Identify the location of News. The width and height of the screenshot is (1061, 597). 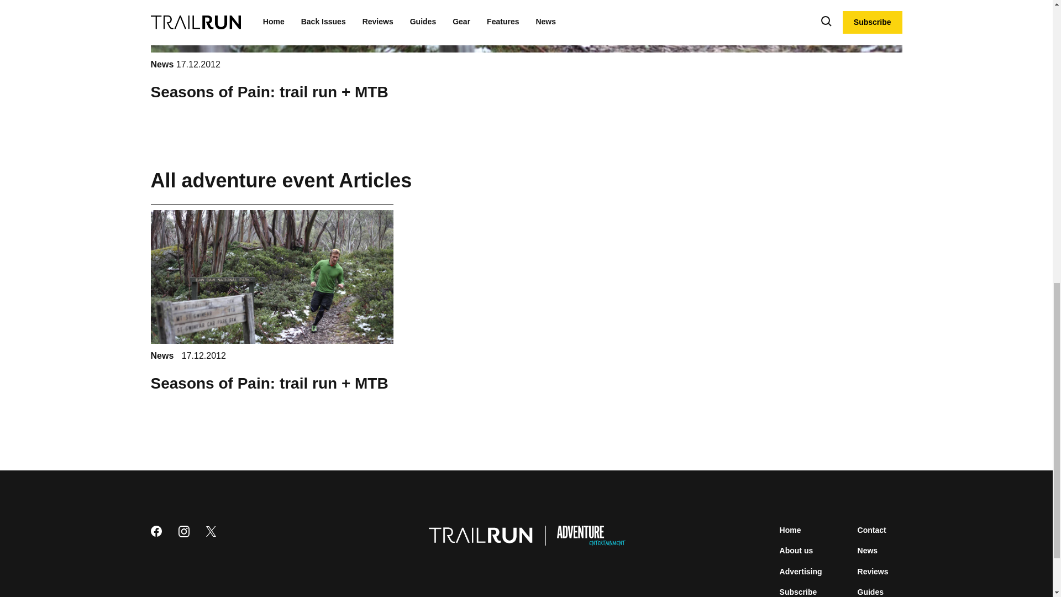
(163, 356).